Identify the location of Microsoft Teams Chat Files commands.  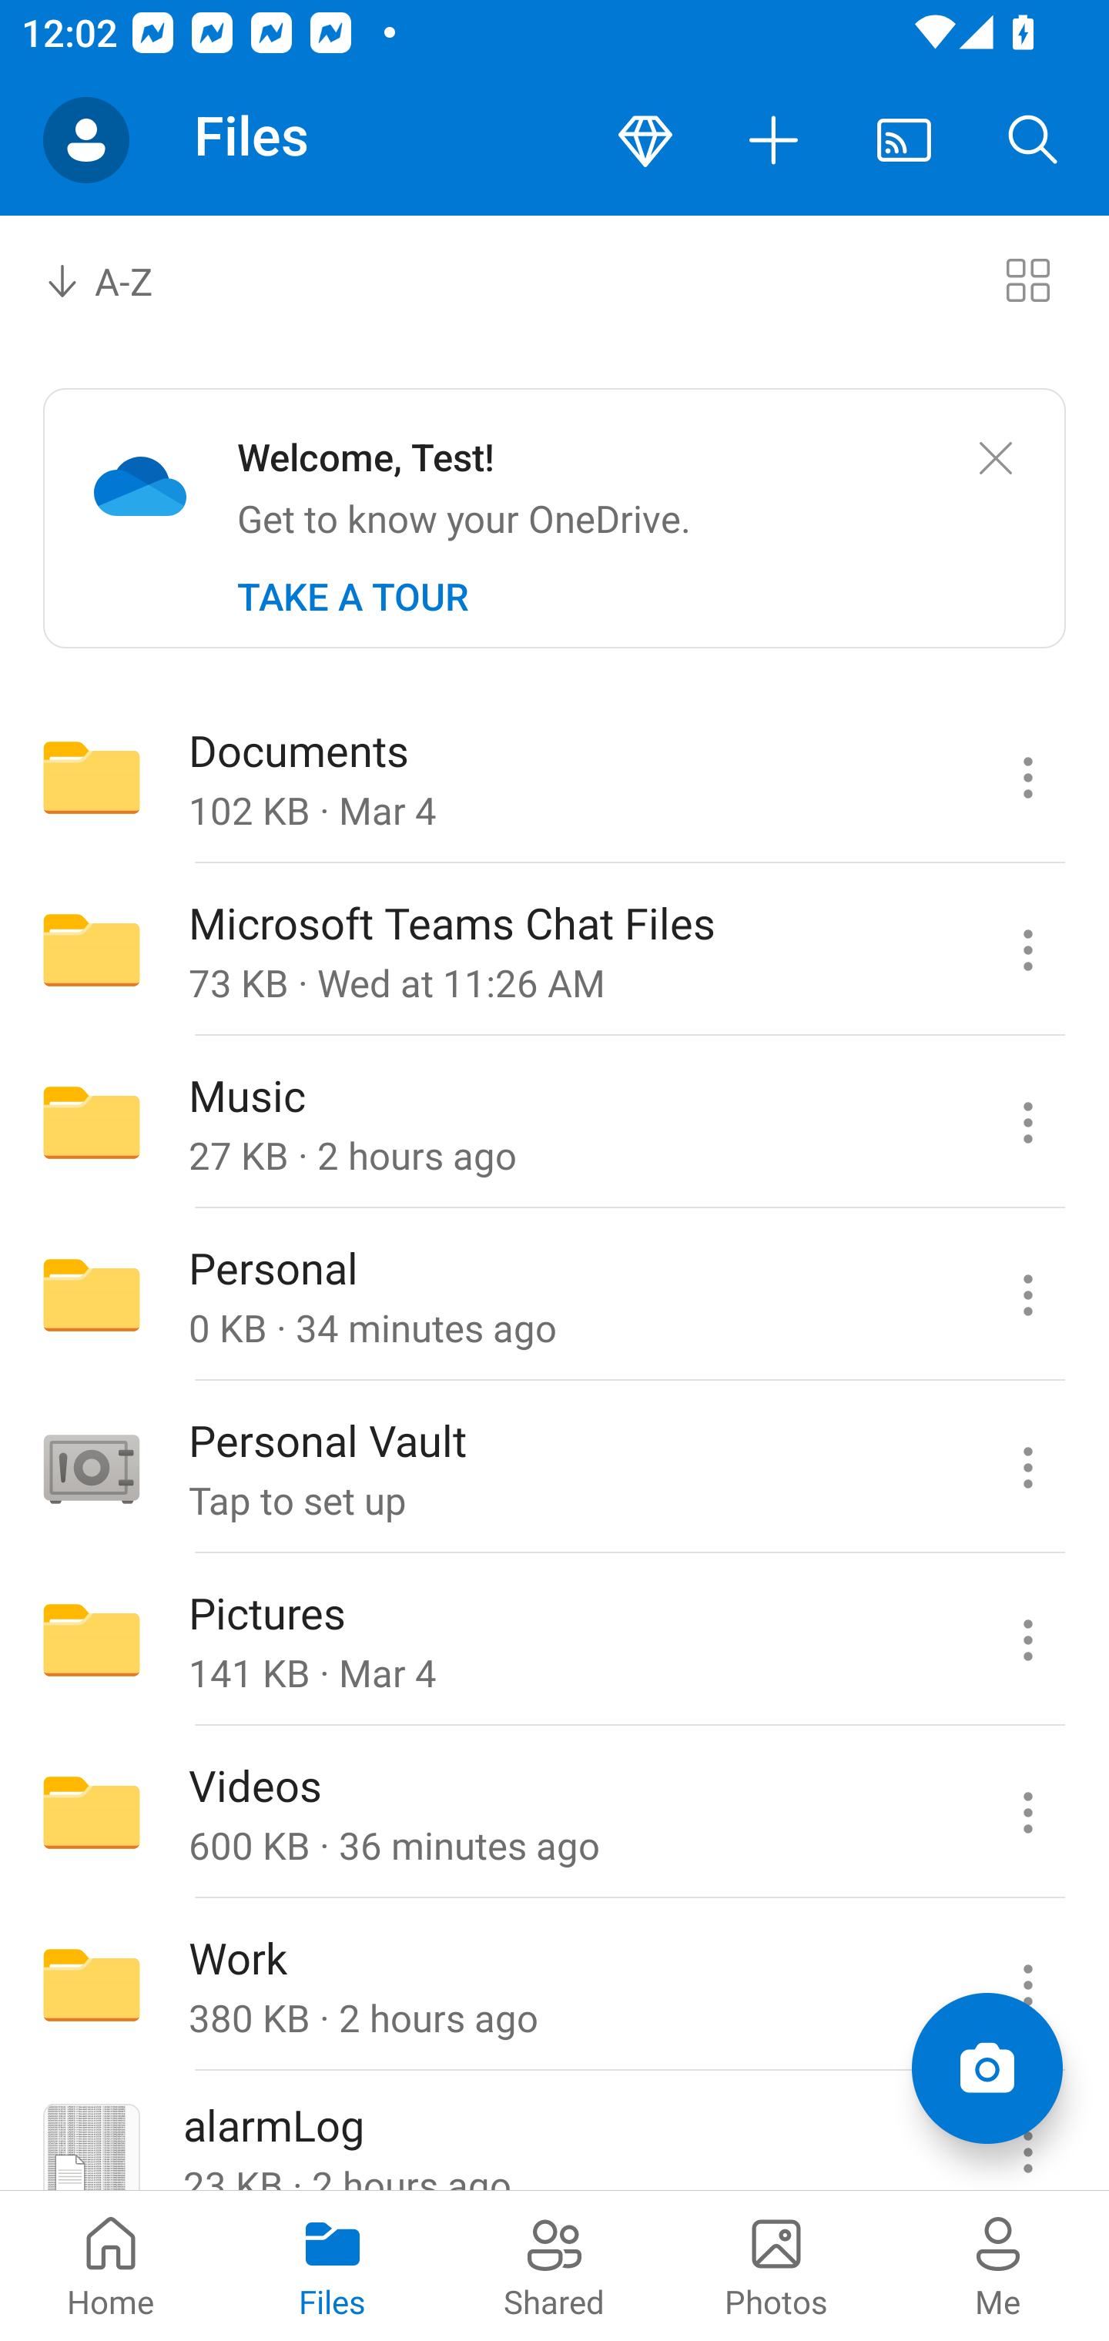
(1027, 950).